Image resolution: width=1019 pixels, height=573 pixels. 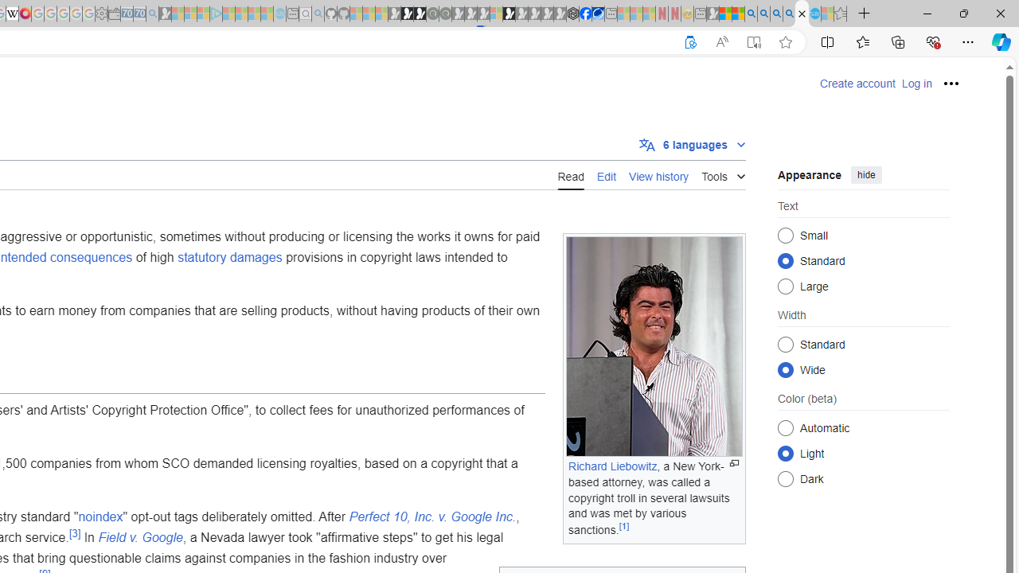 What do you see at coordinates (751, 14) in the screenshot?
I see `Bing AI - Search` at bounding box center [751, 14].